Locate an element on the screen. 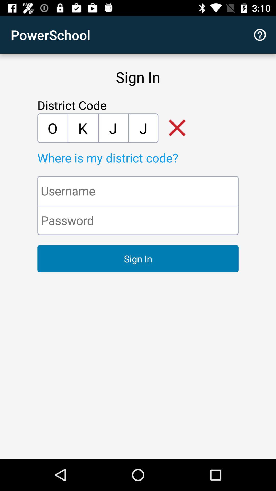 The image size is (276, 491). click on the text field username is located at coordinates (138, 191).